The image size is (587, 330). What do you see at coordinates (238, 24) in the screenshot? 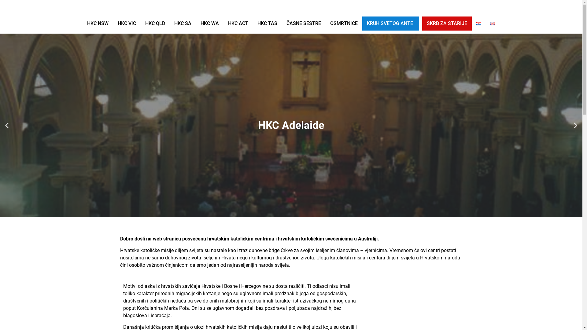
I see `HKC ACT` at bounding box center [238, 24].